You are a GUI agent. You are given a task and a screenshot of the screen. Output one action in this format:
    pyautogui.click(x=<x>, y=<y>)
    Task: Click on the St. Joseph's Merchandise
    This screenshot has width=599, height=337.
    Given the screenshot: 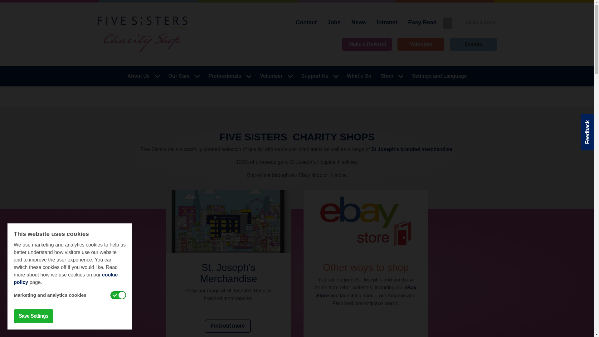 What is the action you would take?
    pyautogui.click(x=228, y=273)
    